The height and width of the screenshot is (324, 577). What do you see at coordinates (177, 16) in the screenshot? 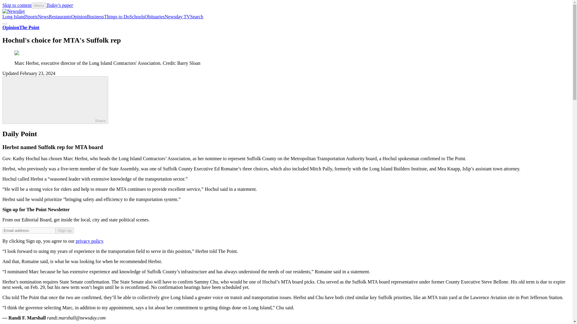
I see `Newsday TV` at bounding box center [177, 16].